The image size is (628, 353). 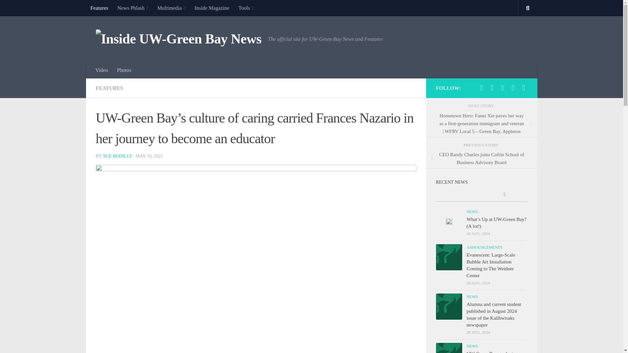 What do you see at coordinates (101, 70) in the screenshot?
I see `Video` at bounding box center [101, 70].